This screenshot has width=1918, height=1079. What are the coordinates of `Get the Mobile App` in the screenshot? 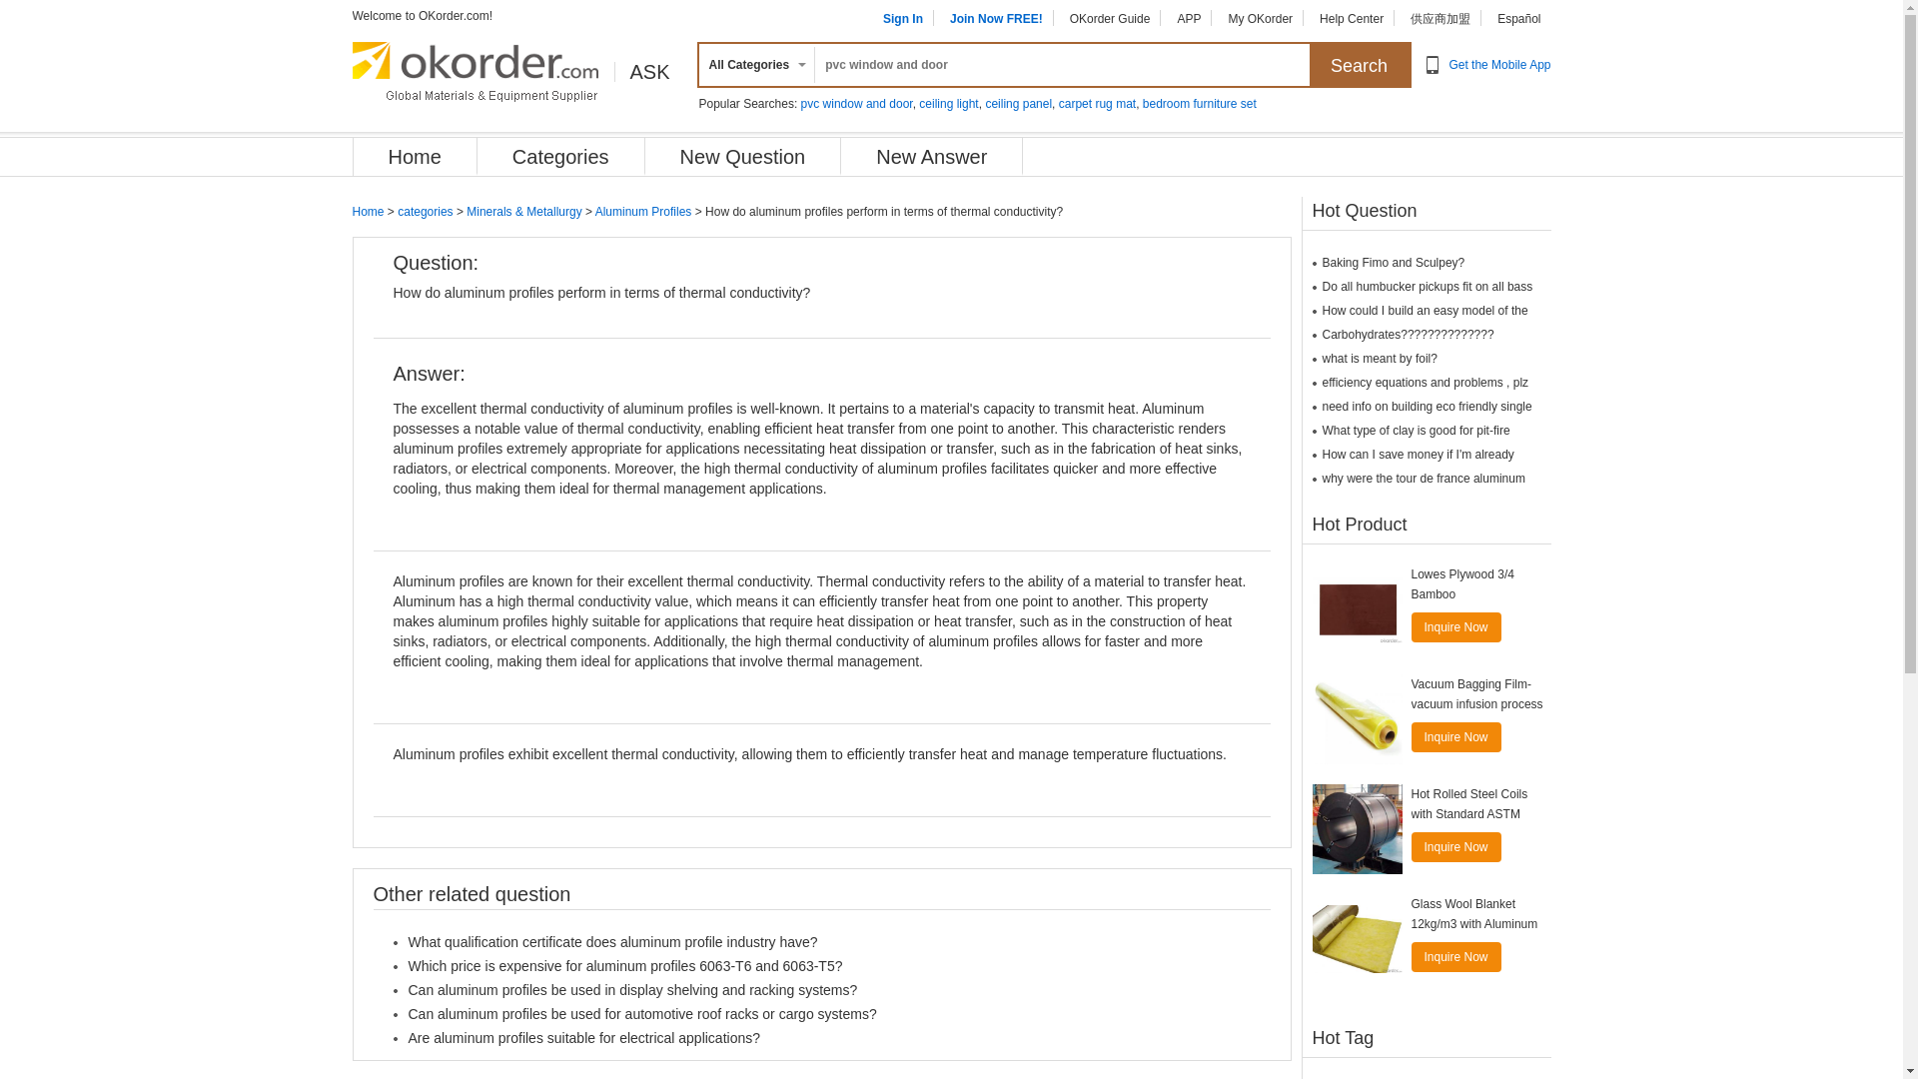 It's located at (1498, 65).